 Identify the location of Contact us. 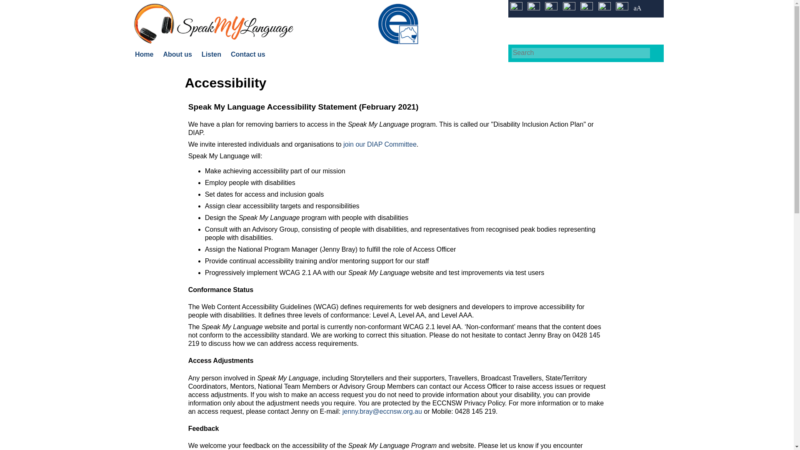
(248, 54).